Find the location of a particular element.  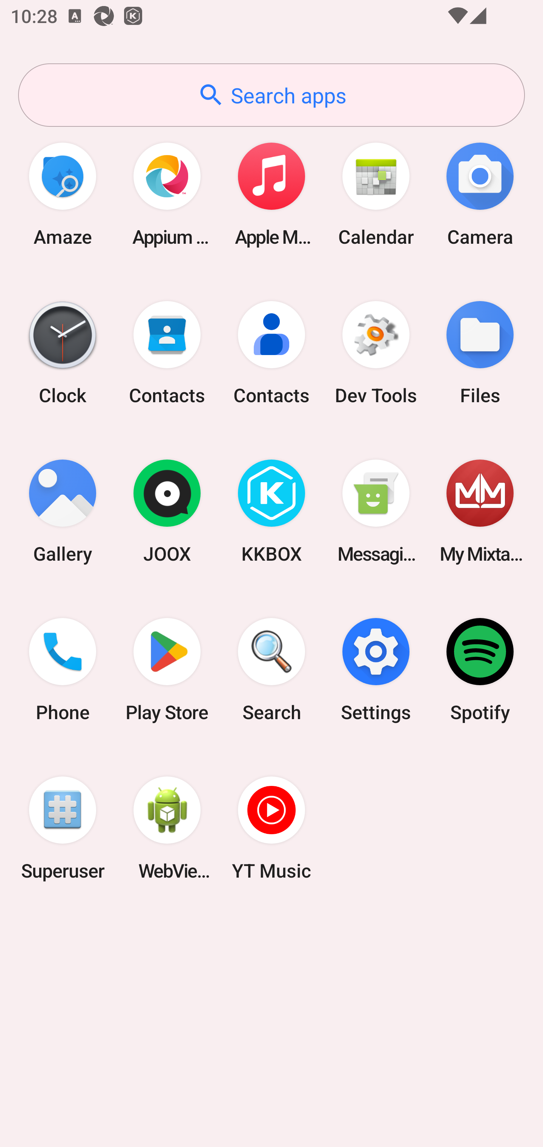

JOOX is located at coordinates (167, 512).